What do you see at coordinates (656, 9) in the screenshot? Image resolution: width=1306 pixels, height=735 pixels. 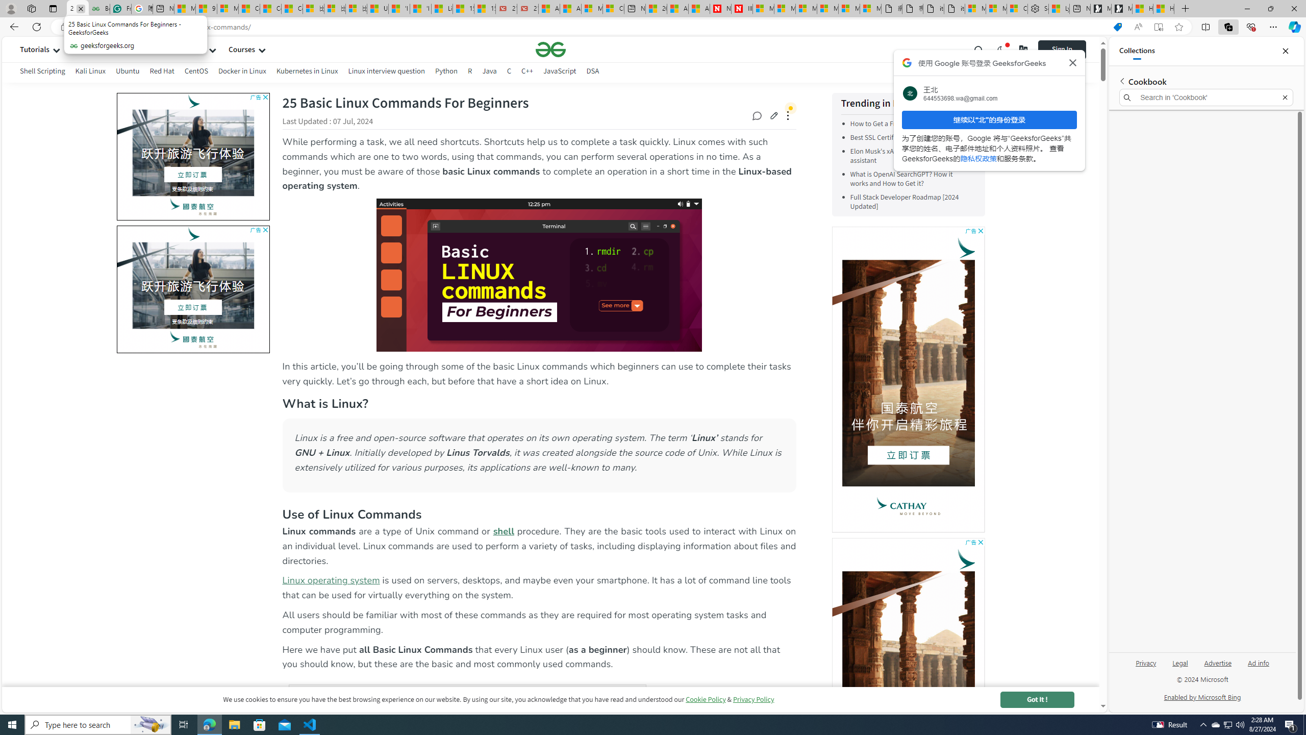 I see `20 Ways to Boost Your Protein Intake at Every Meal` at bounding box center [656, 9].